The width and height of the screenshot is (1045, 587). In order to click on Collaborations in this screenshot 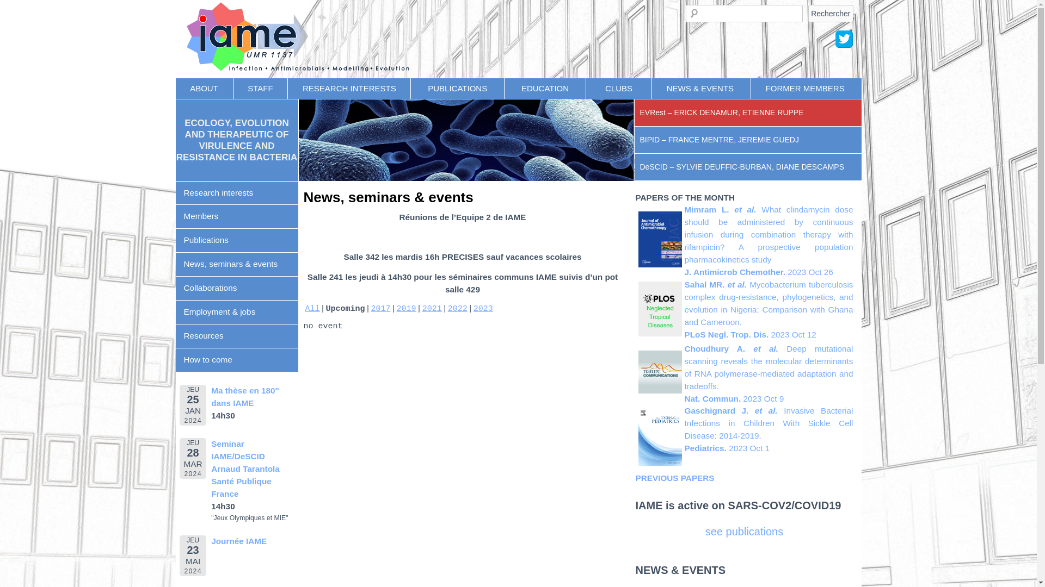, I will do `click(236, 288)`.